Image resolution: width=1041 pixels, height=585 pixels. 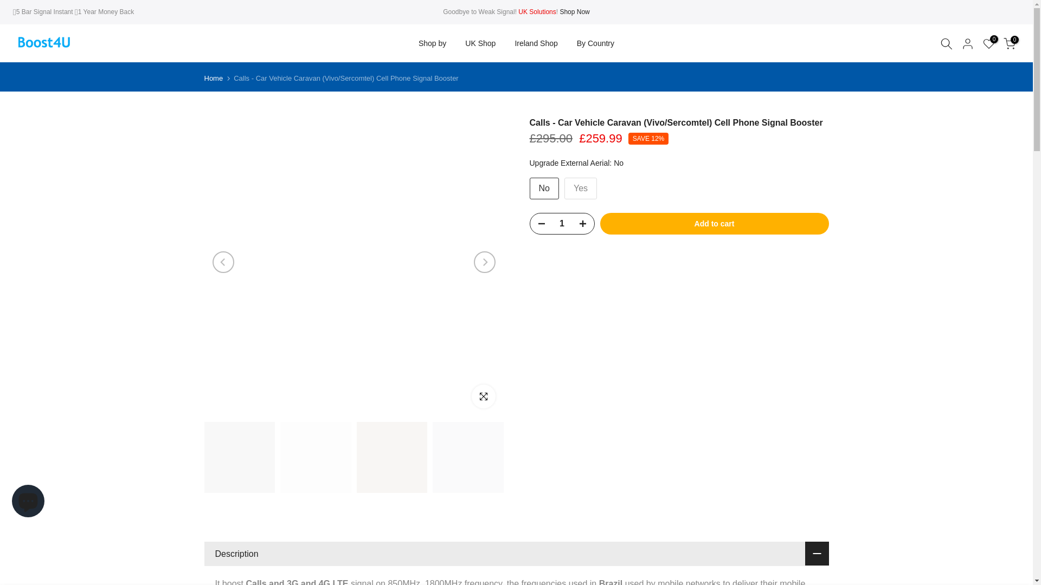 What do you see at coordinates (562, 224) in the screenshot?
I see `1` at bounding box center [562, 224].